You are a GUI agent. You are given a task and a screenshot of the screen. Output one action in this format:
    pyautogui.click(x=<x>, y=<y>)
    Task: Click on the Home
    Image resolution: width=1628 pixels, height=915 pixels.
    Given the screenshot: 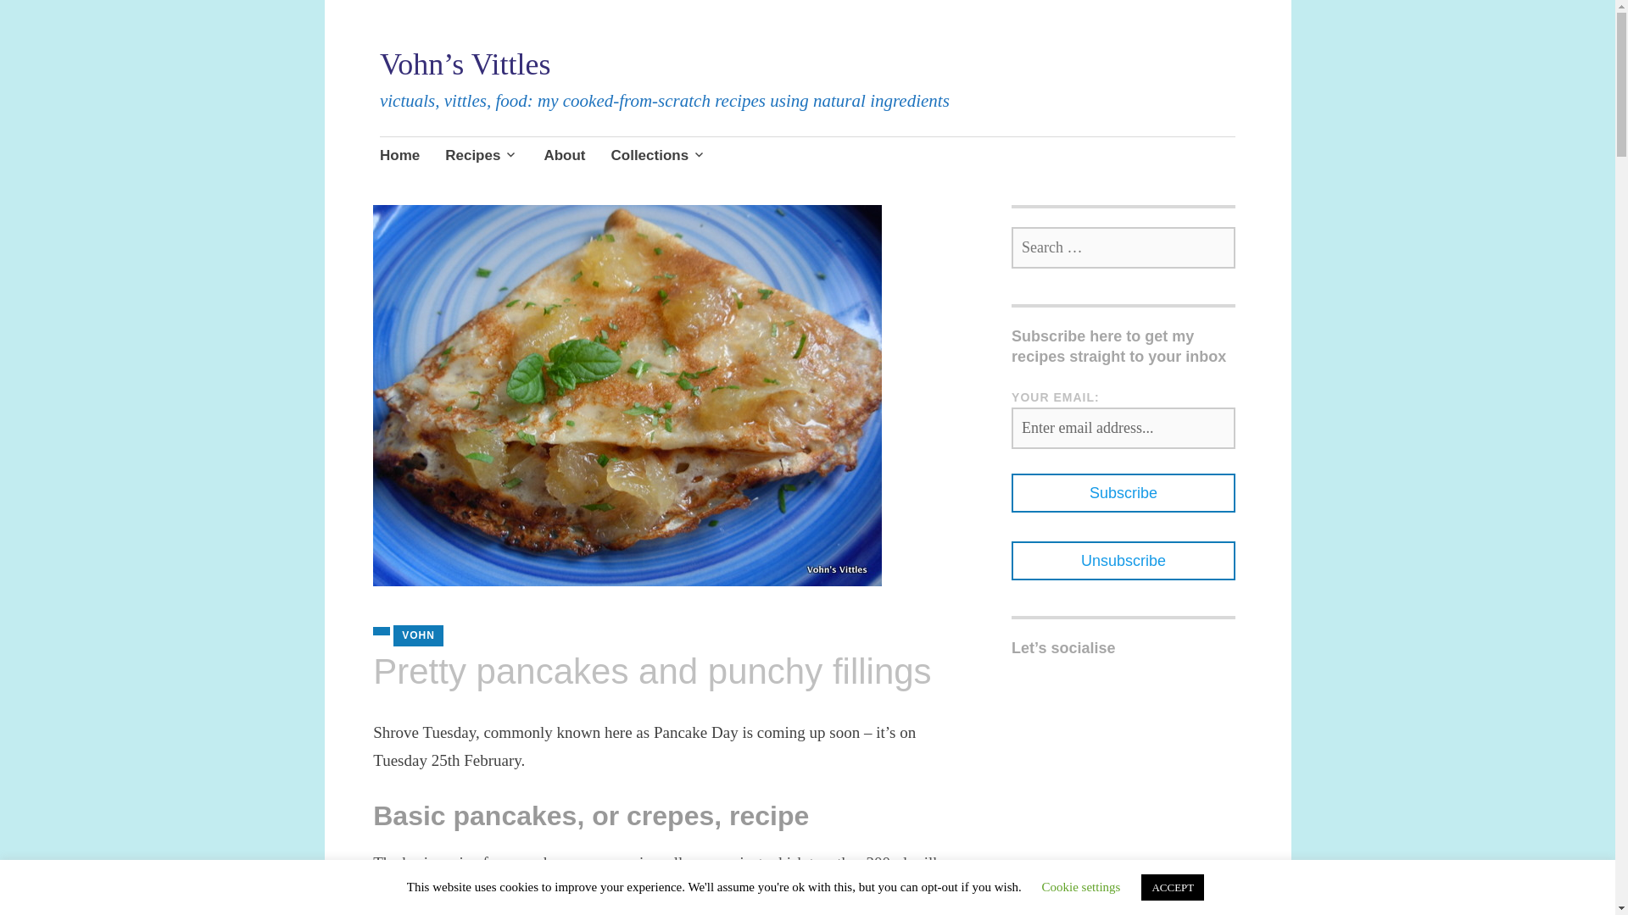 What is the action you would take?
    pyautogui.click(x=399, y=157)
    